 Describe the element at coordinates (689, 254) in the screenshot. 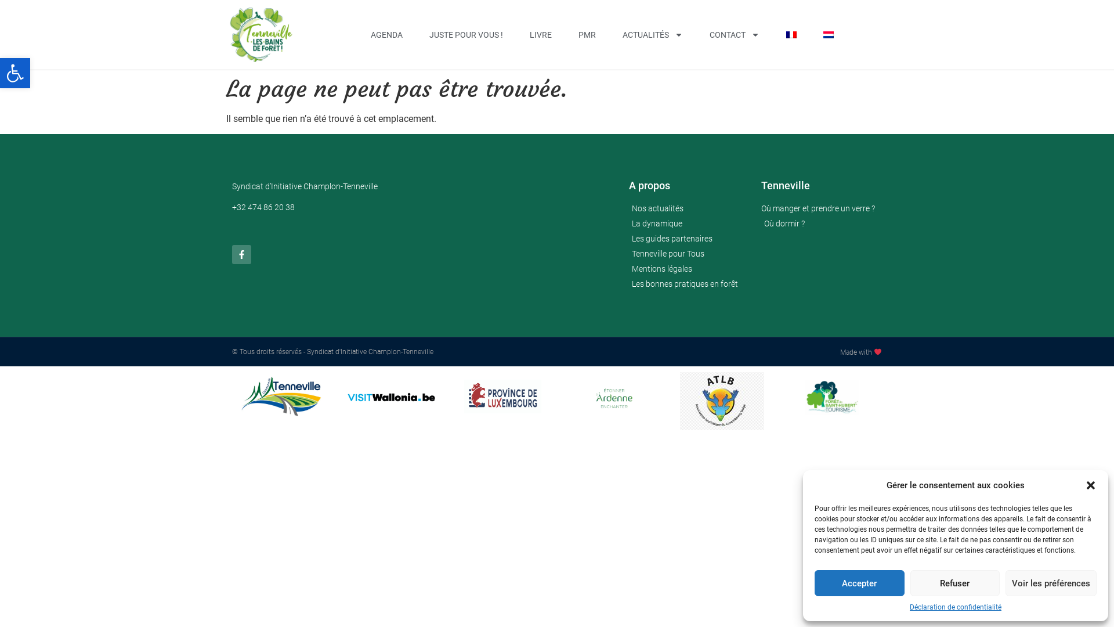

I see `Tenneville pour Tous` at that location.